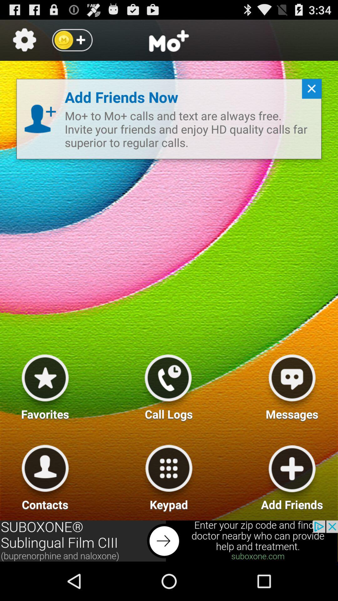 This screenshot has width=338, height=601. What do you see at coordinates (24, 40) in the screenshot?
I see `setting` at bounding box center [24, 40].